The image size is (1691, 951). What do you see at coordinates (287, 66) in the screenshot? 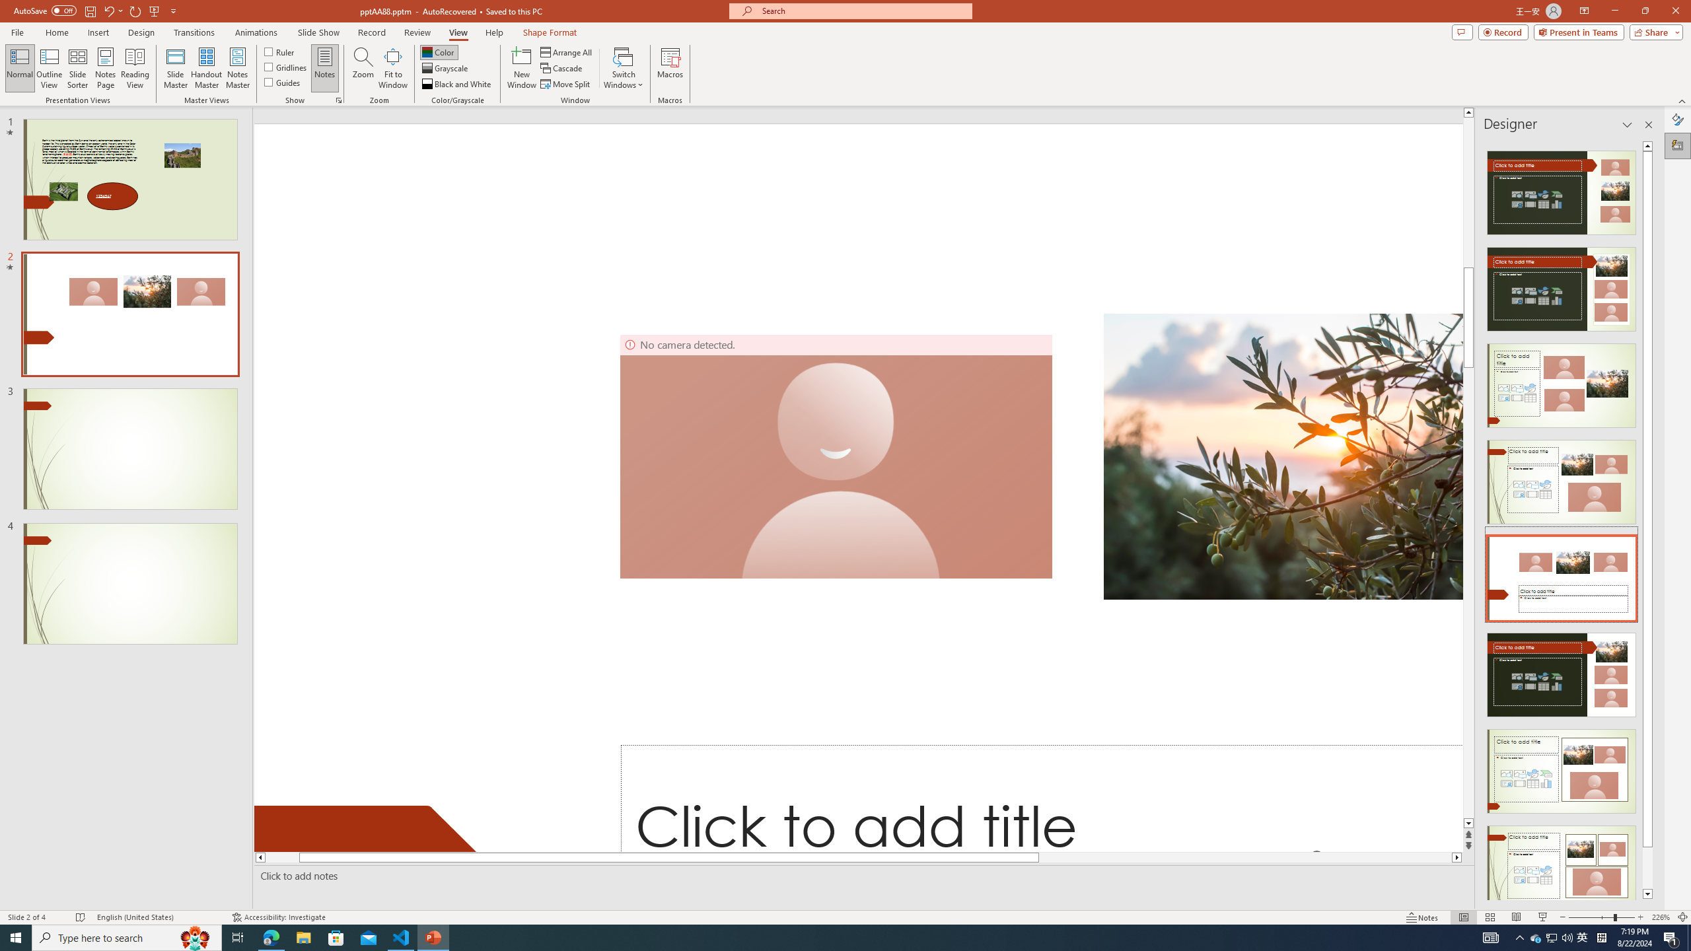
I see `Gridlines` at bounding box center [287, 66].